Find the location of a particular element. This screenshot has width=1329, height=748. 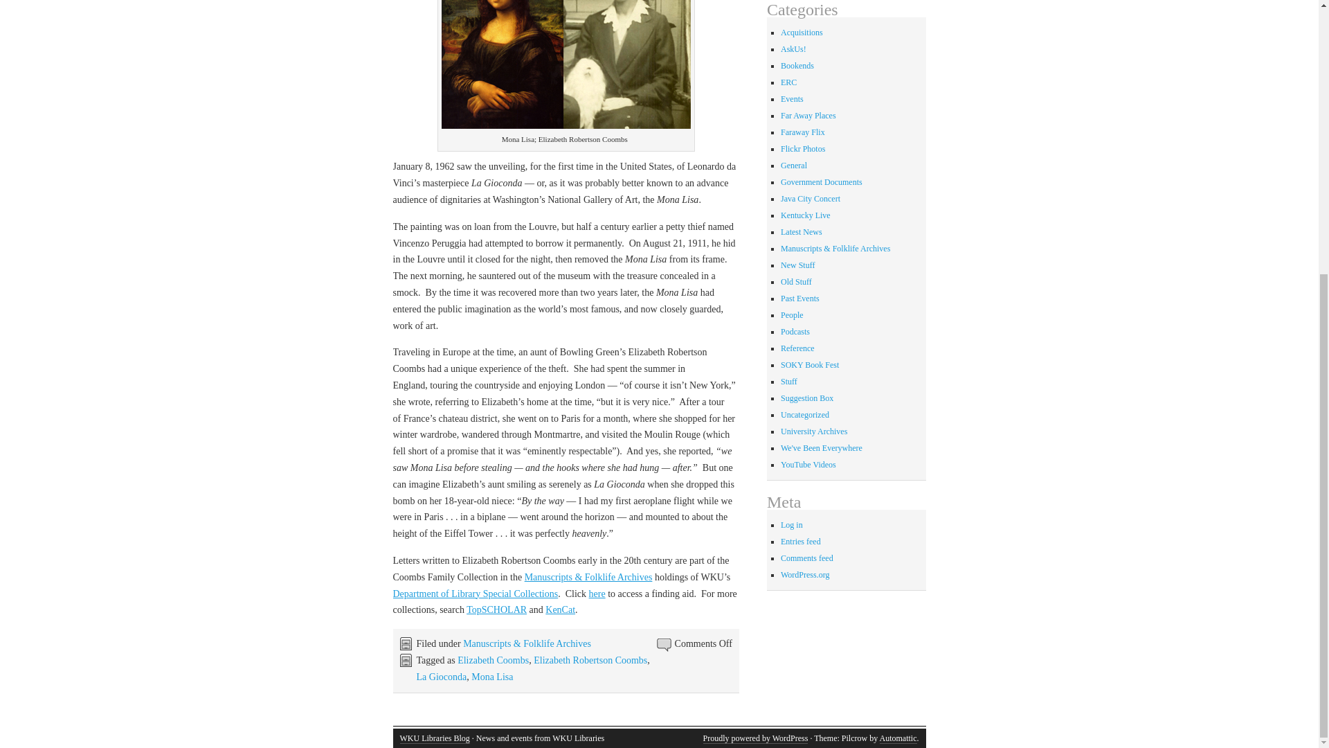

TopSCHOLAR is located at coordinates (496, 609).